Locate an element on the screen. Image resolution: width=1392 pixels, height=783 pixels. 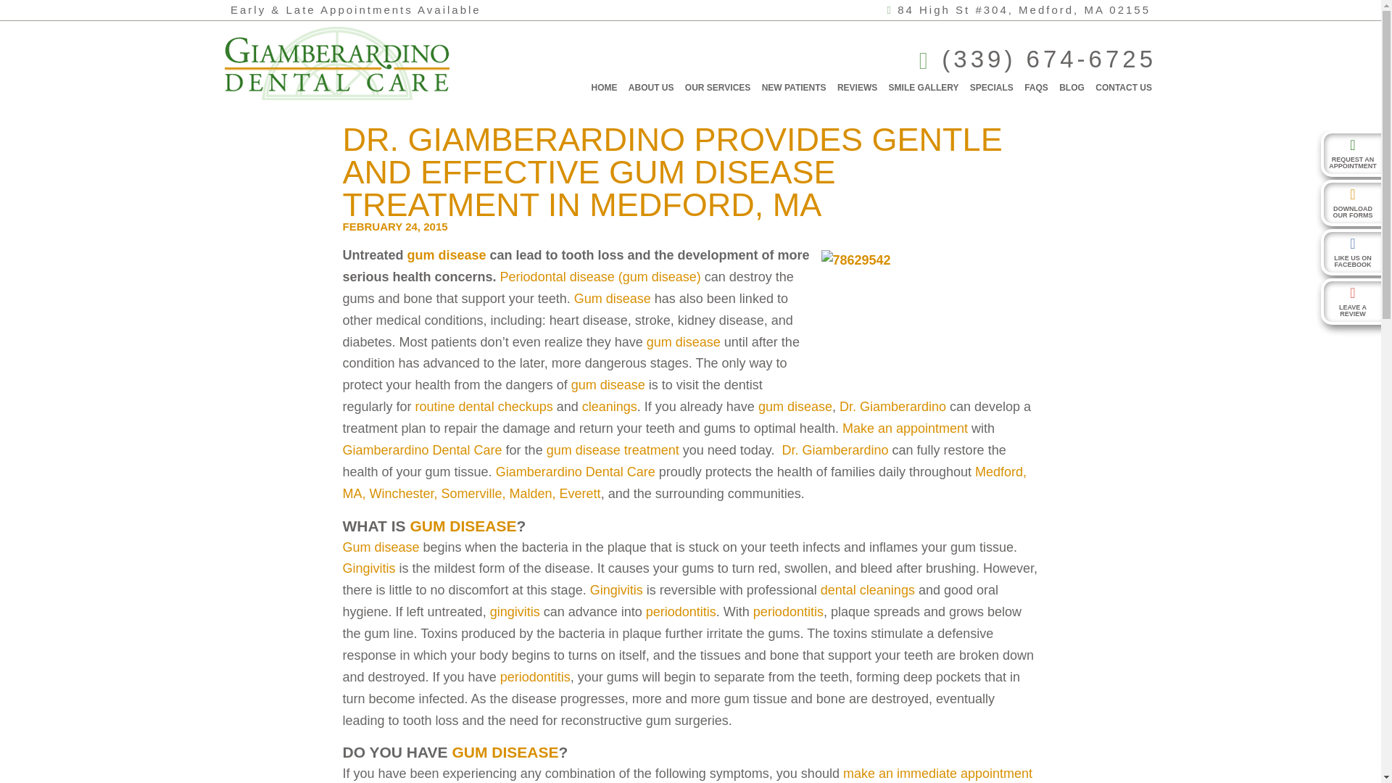
SMILE GALLERY is located at coordinates (924, 87).